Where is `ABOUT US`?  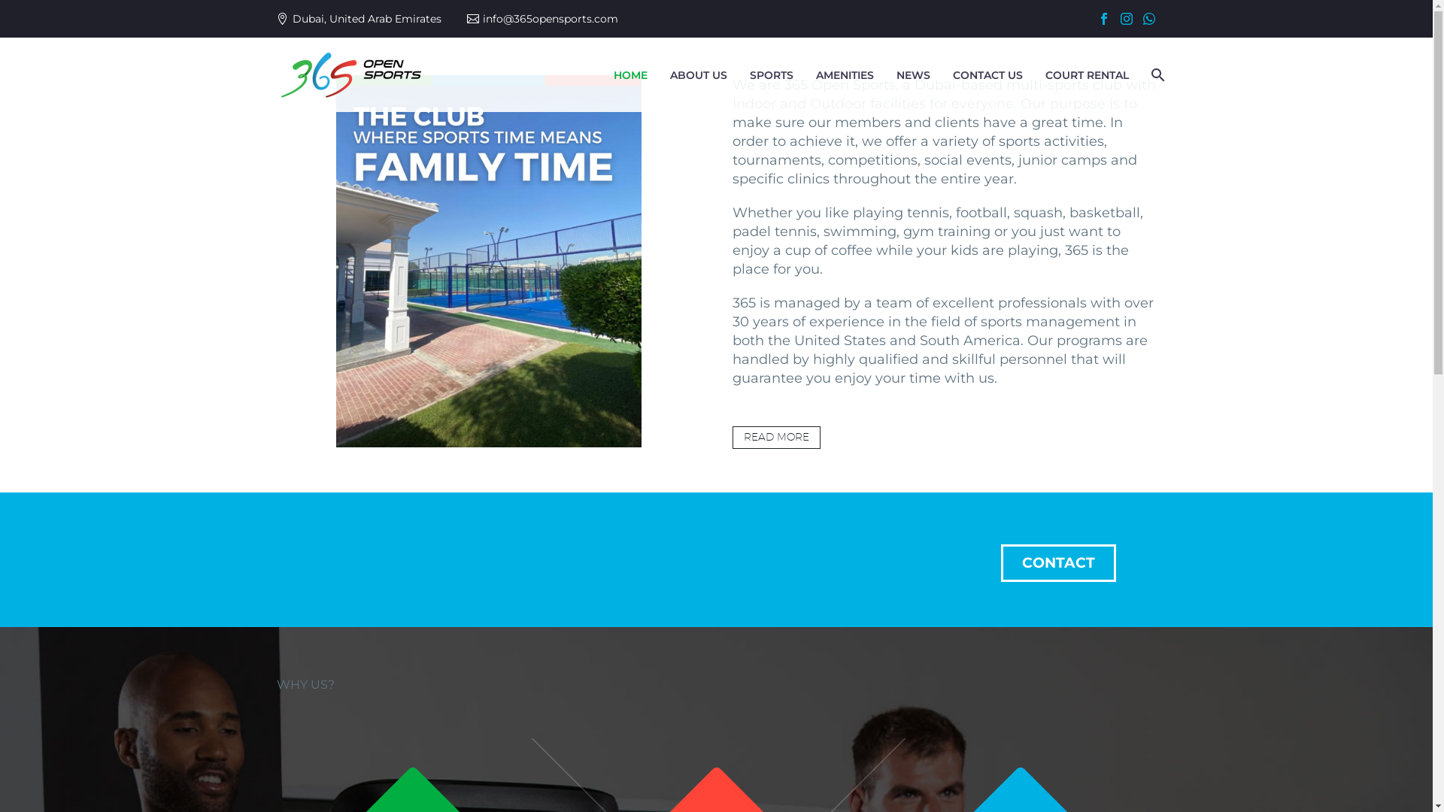
ABOUT US is located at coordinates (699, 75).